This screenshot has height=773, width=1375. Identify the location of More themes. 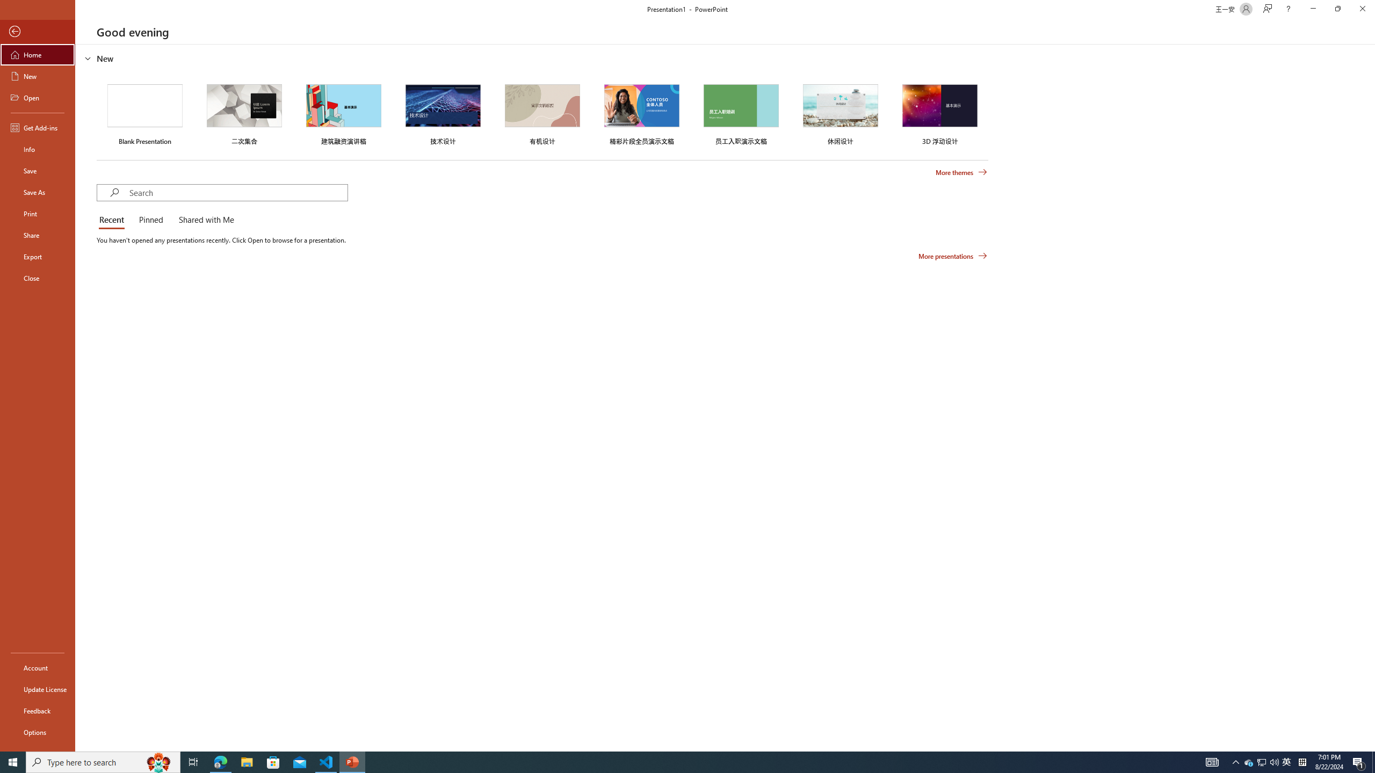
(961, 172).